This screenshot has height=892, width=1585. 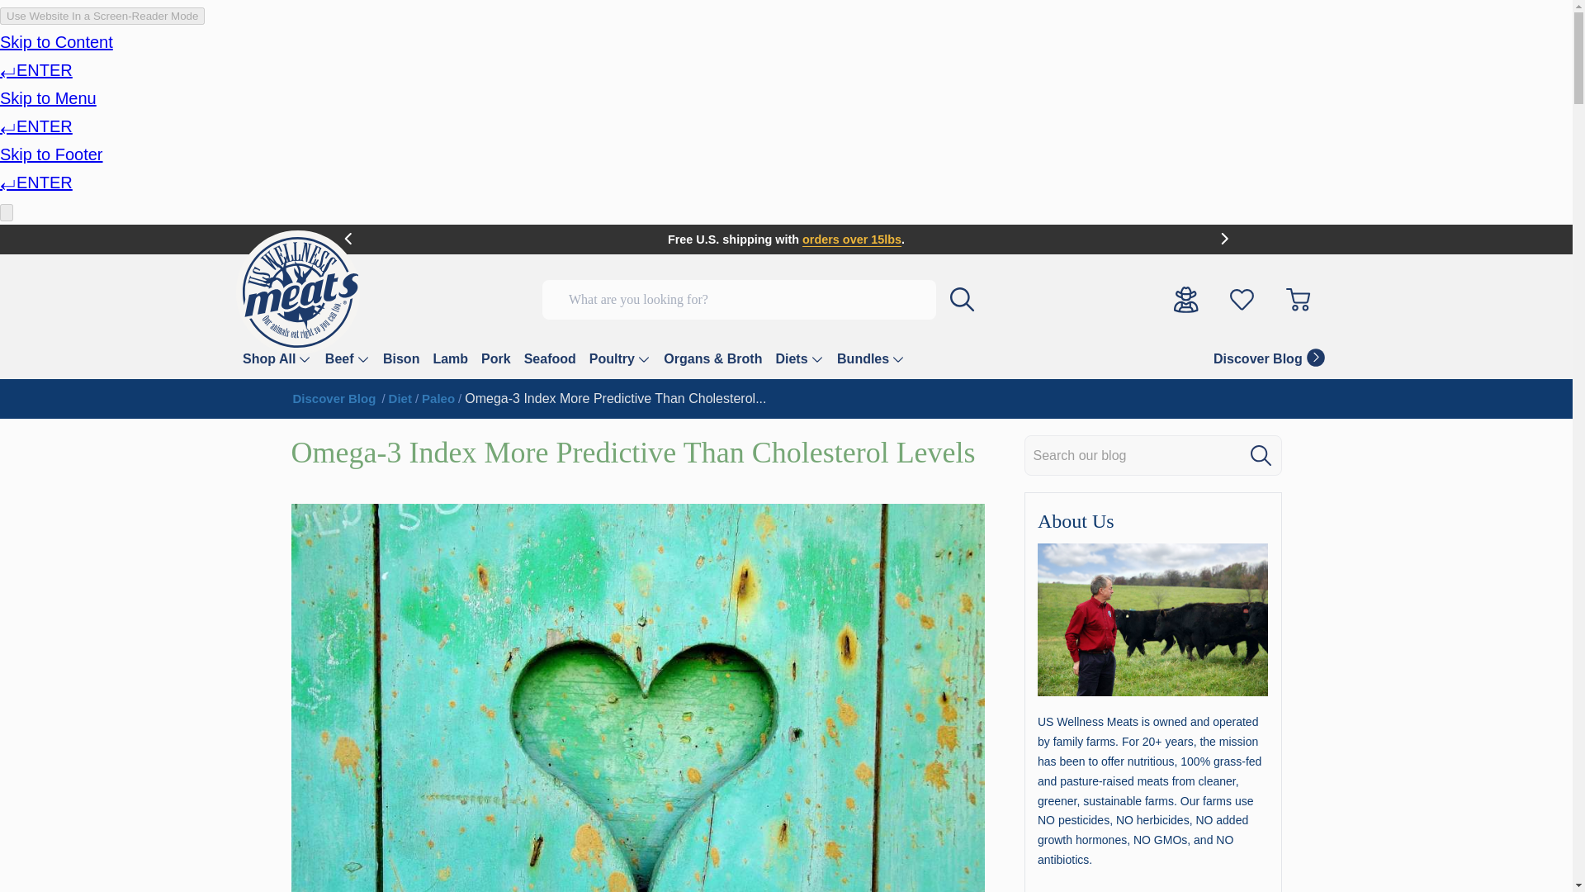 I want to click on Paleo, so click(x=438, y=398).